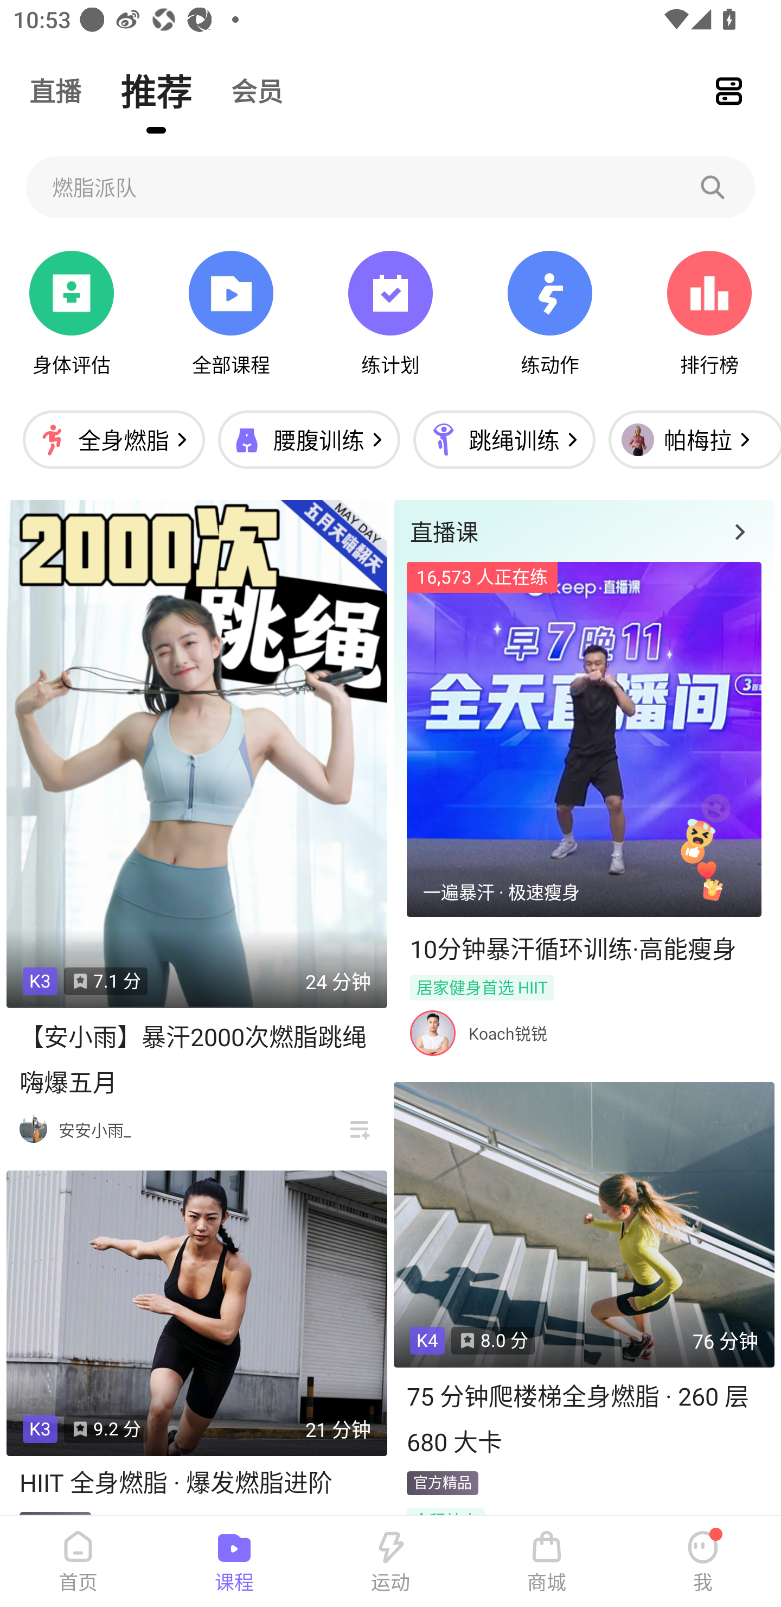 Image resolution: width=781 pixels, height=1607 pixels. What do you see at coordinates (390, 187) in the screenshot?
I see `燃脂派队` at bounding box center [390, 187].